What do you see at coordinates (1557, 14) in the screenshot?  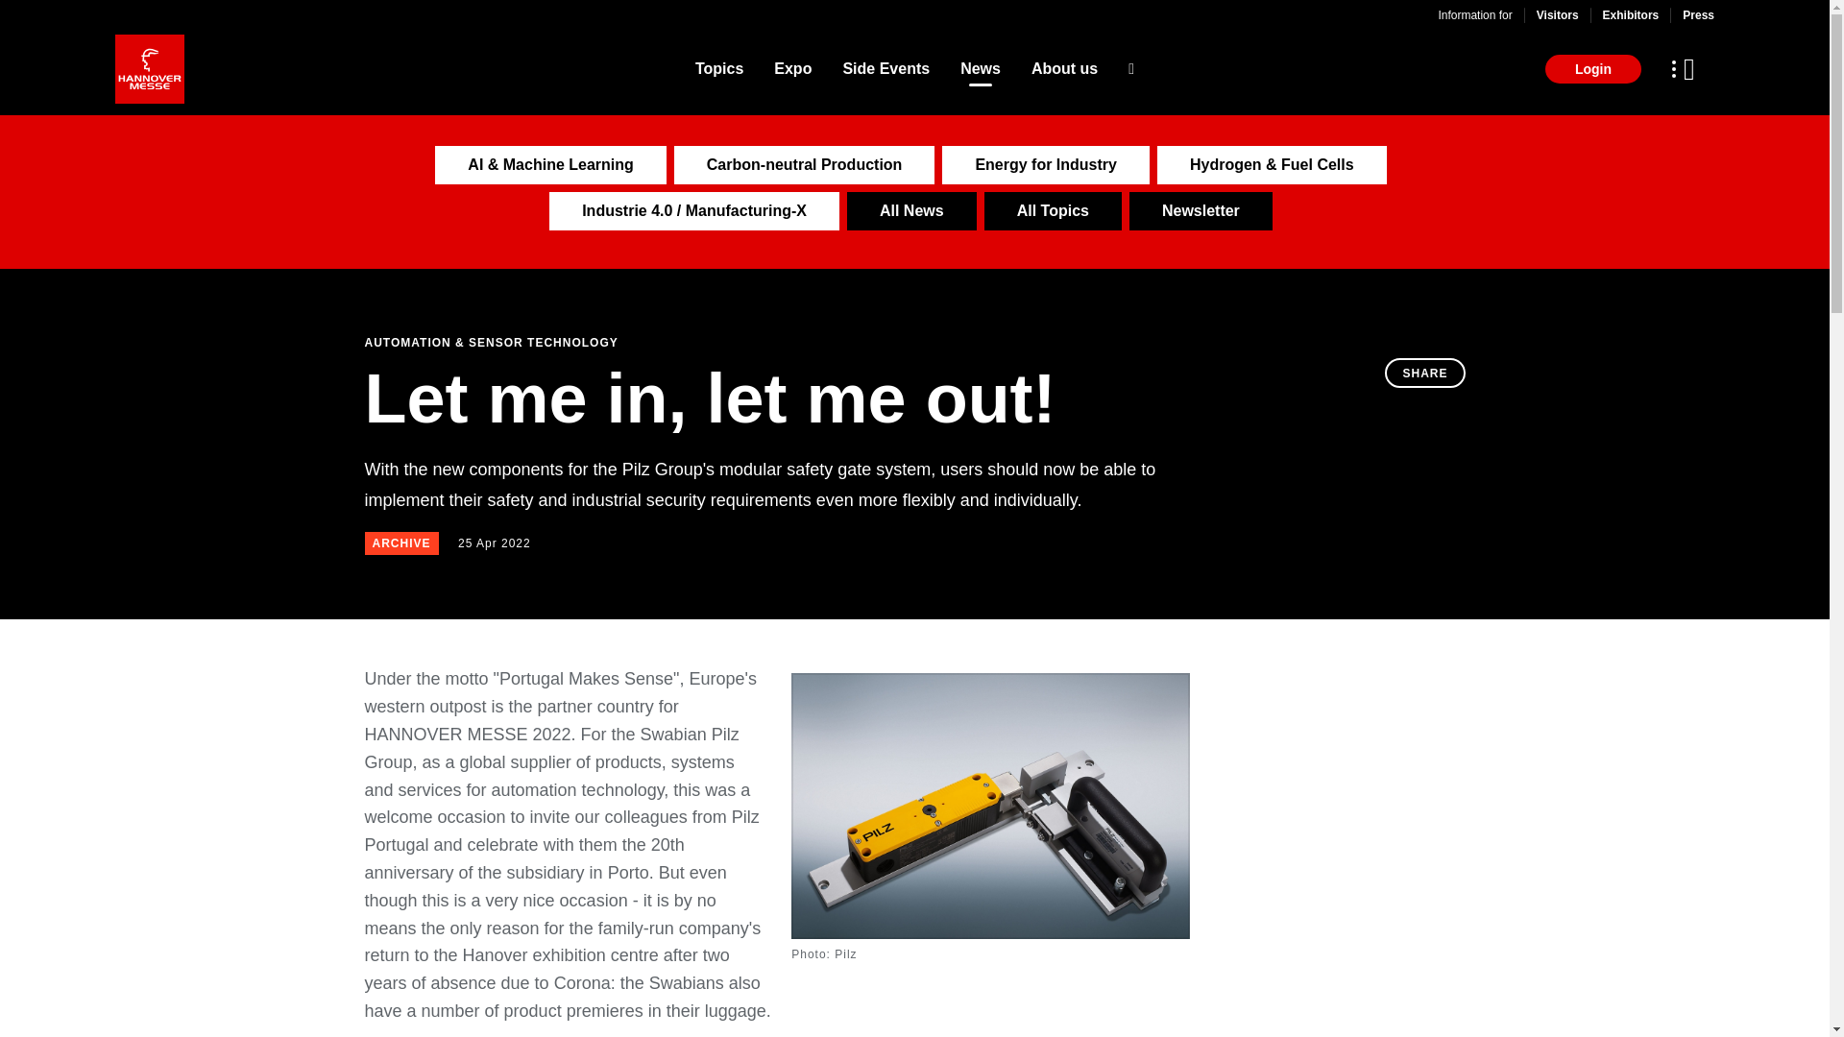 I see `Visitors` at bounding box center [1557, 14].